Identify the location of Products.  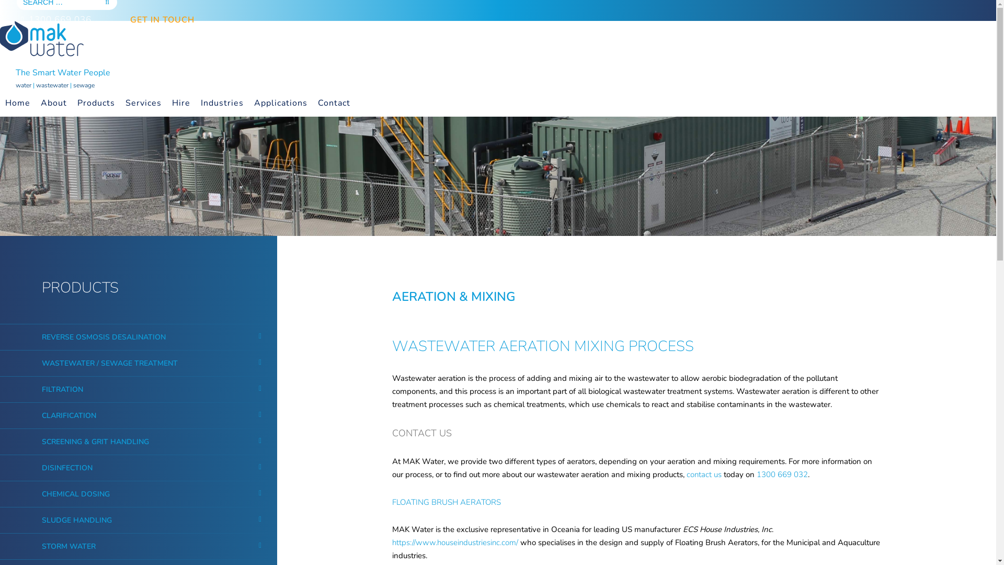
(96, 103).